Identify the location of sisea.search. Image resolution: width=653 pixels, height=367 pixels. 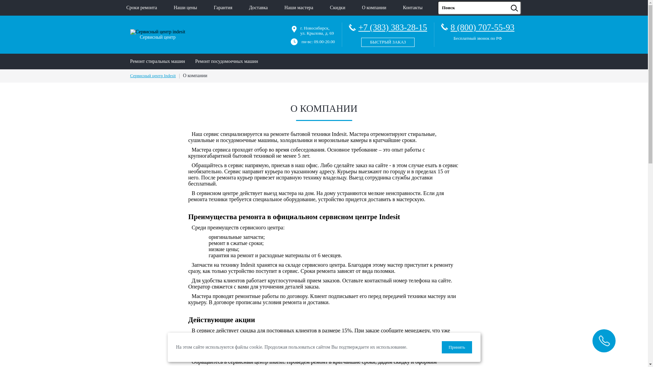
(523, 1).